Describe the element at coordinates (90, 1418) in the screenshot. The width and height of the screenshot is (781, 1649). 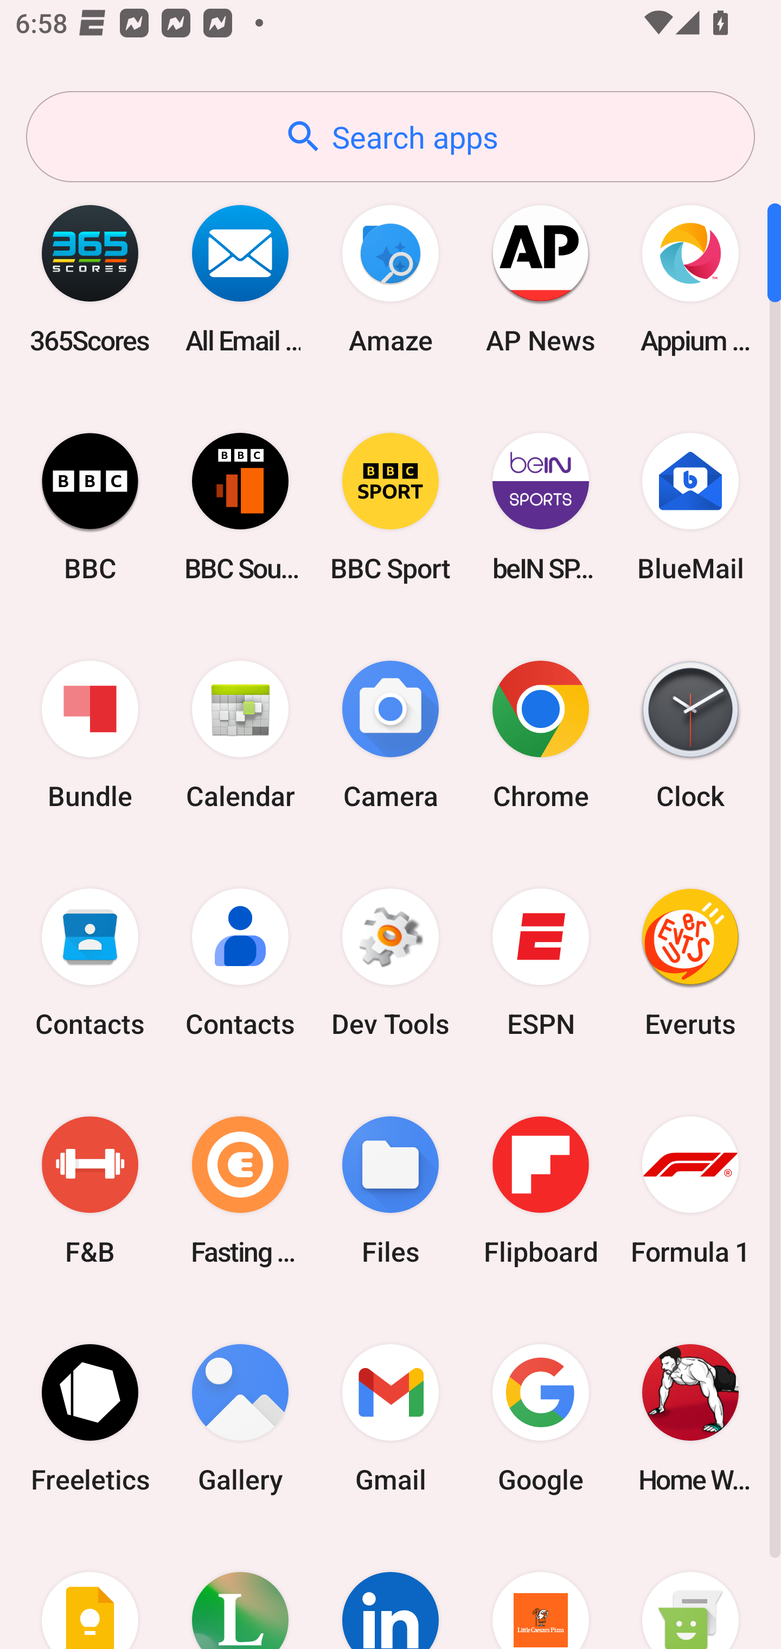
I see `Freeletics` at that location.